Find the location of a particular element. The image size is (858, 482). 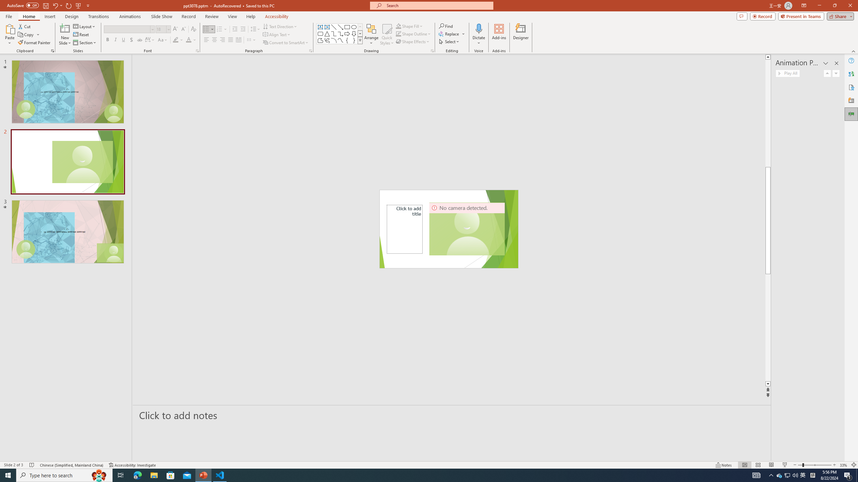

Strikethrough is located at coordinates (140, 40).